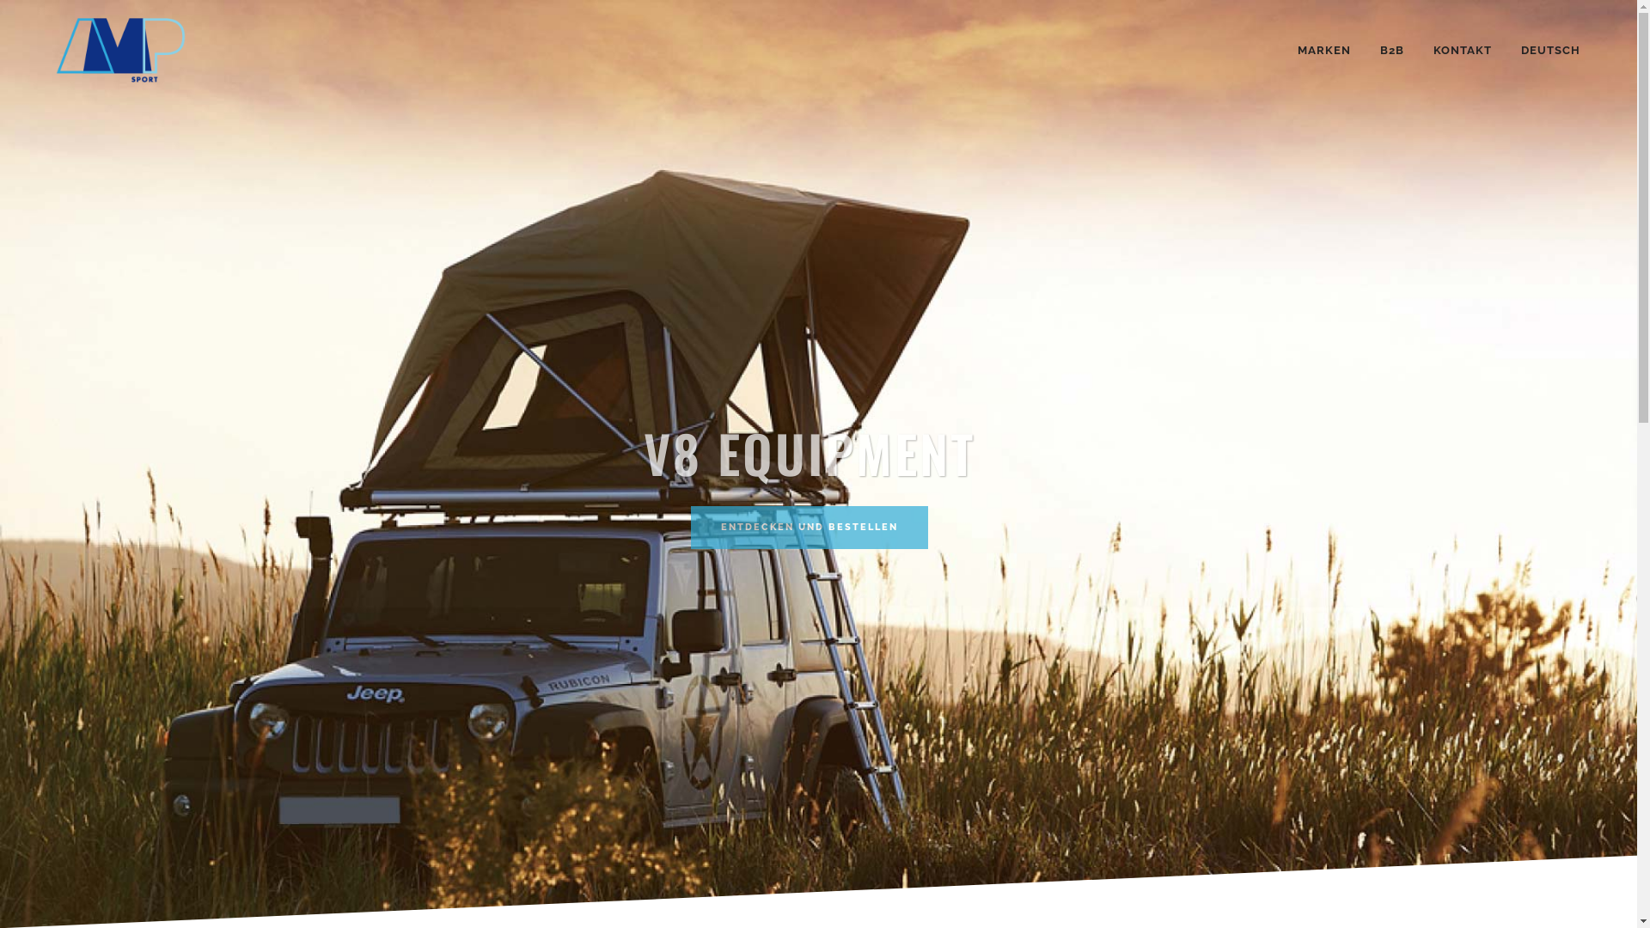 Image resolution: width=1650 pixels, height=928 pixels. Describe the element at coordinates (1463, 50) in the screenshot. I see `KONTAKT` at that location.